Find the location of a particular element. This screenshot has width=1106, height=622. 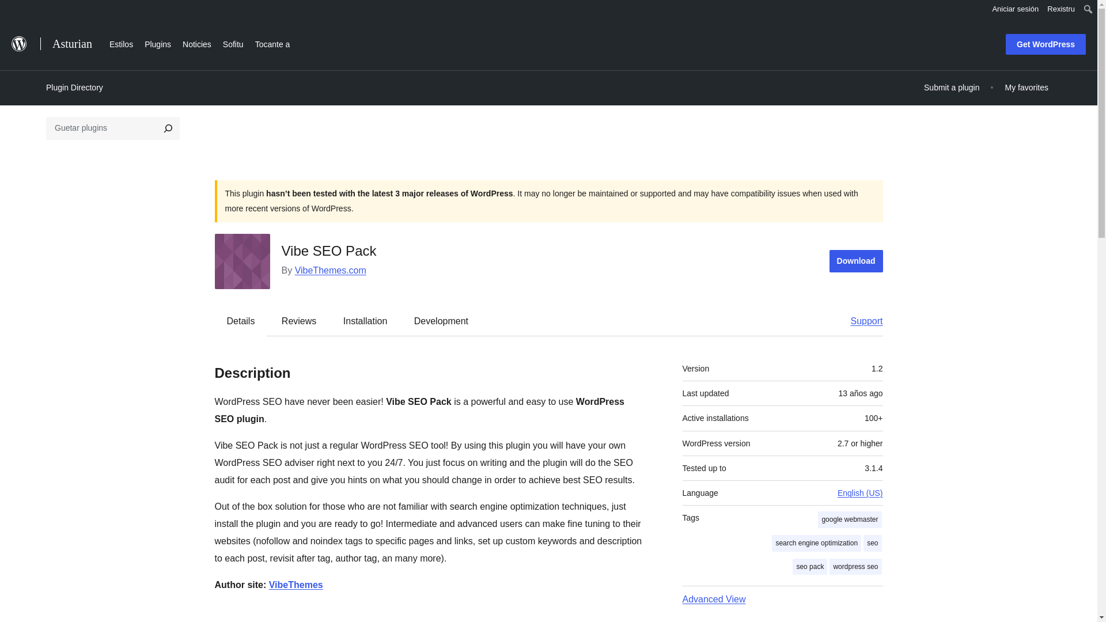

Details is located at coordinates (241, 321).